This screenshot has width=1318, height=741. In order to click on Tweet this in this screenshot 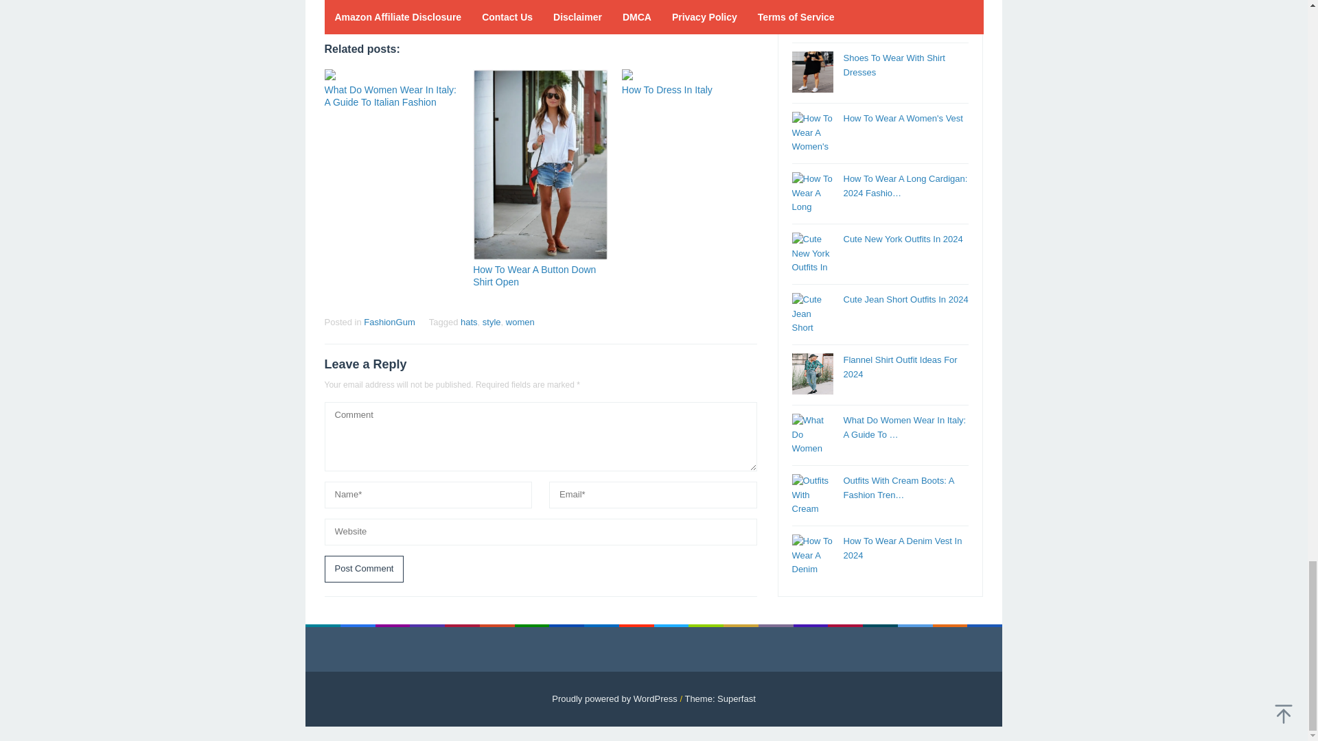, I will do `click(358, 8)`.